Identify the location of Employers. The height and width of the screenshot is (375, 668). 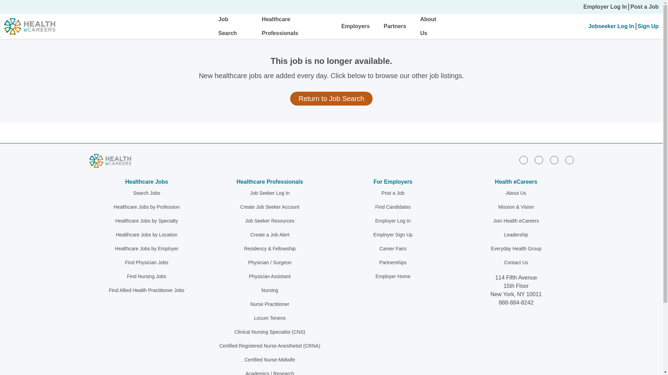
(356, 26).